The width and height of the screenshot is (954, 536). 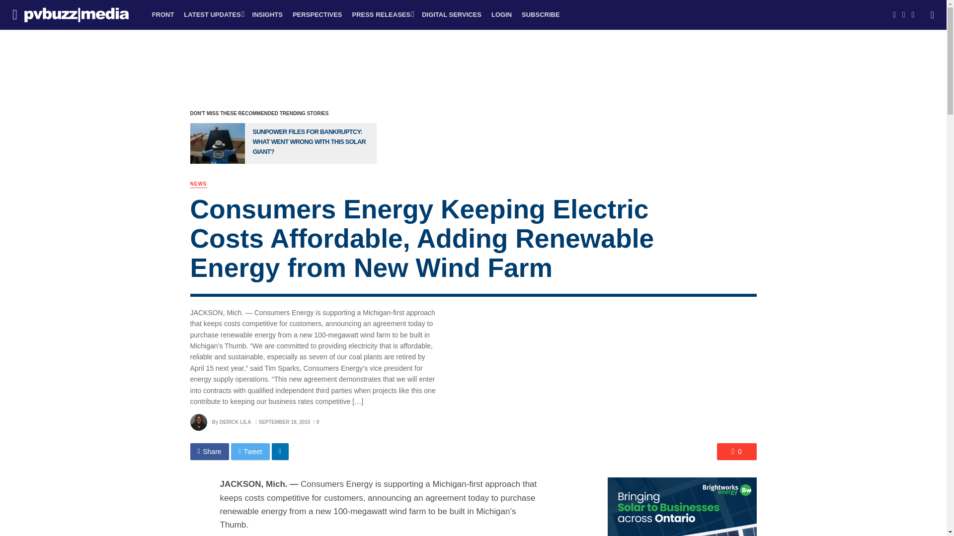 What do you see at coordinates (267, 15) in the screenshot?
I see `INSIGHTS` at bounding box center [267, 15].